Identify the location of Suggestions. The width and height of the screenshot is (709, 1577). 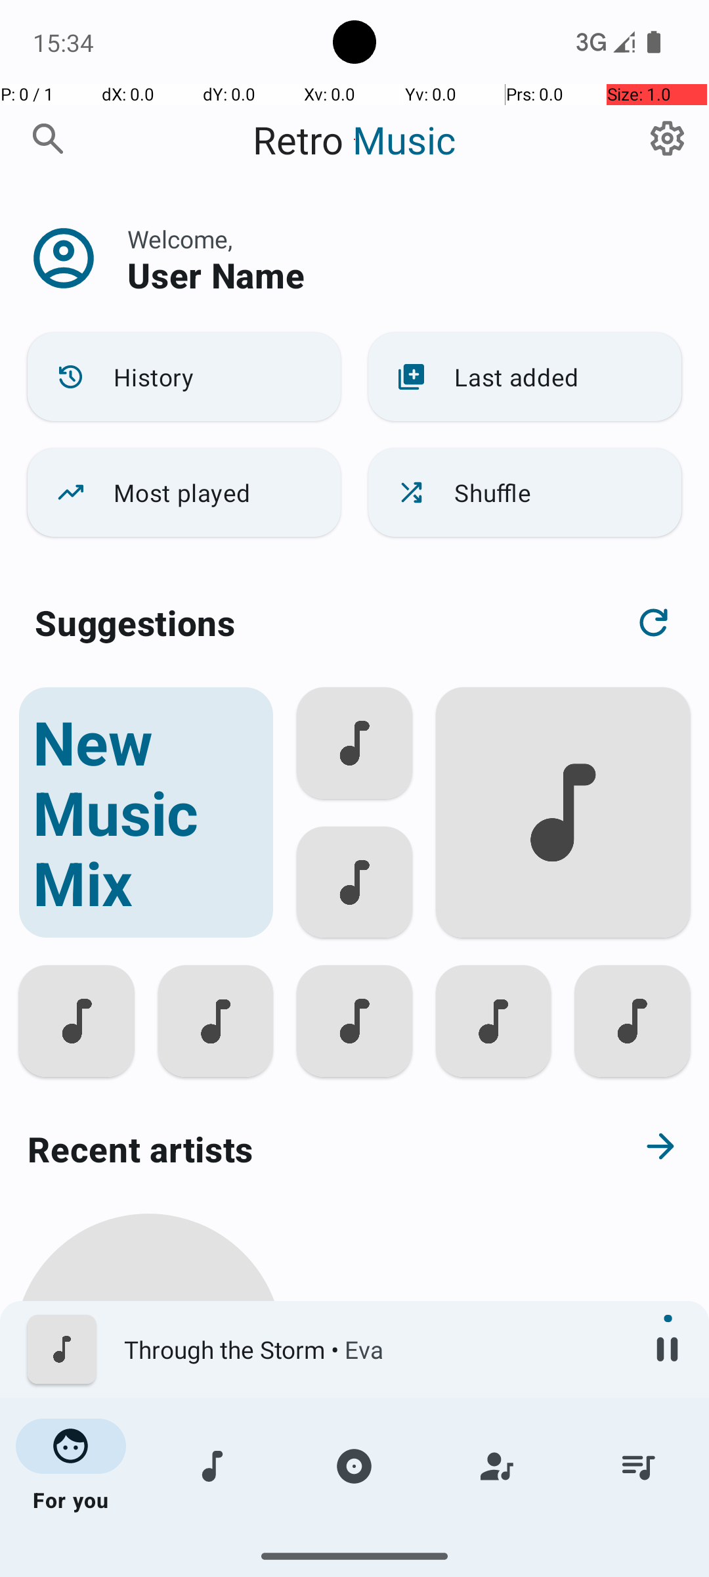
(135, 623).